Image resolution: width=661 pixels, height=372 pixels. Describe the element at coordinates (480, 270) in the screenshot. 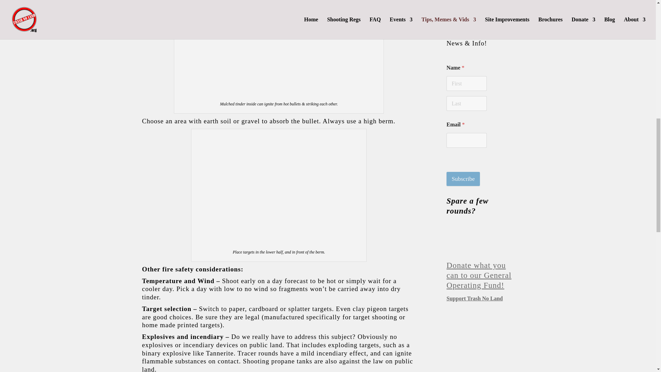

I see `Donate what you can to our General Operating Fund!` at that location.